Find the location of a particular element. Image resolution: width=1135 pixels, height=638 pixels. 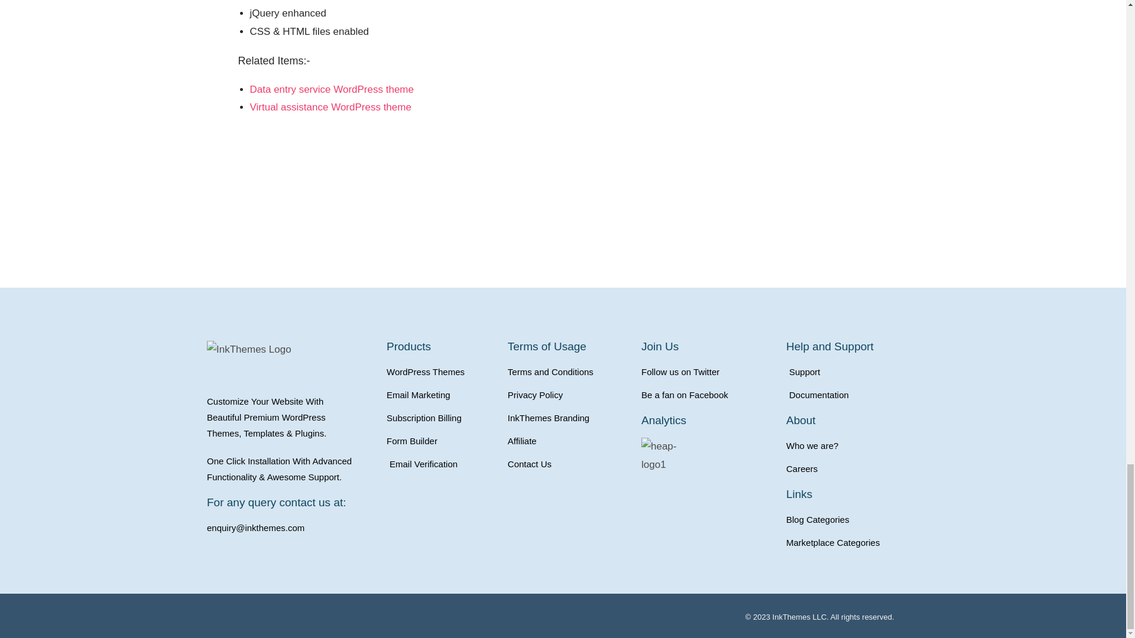

Contact Us is located at coordinates (569, 464).